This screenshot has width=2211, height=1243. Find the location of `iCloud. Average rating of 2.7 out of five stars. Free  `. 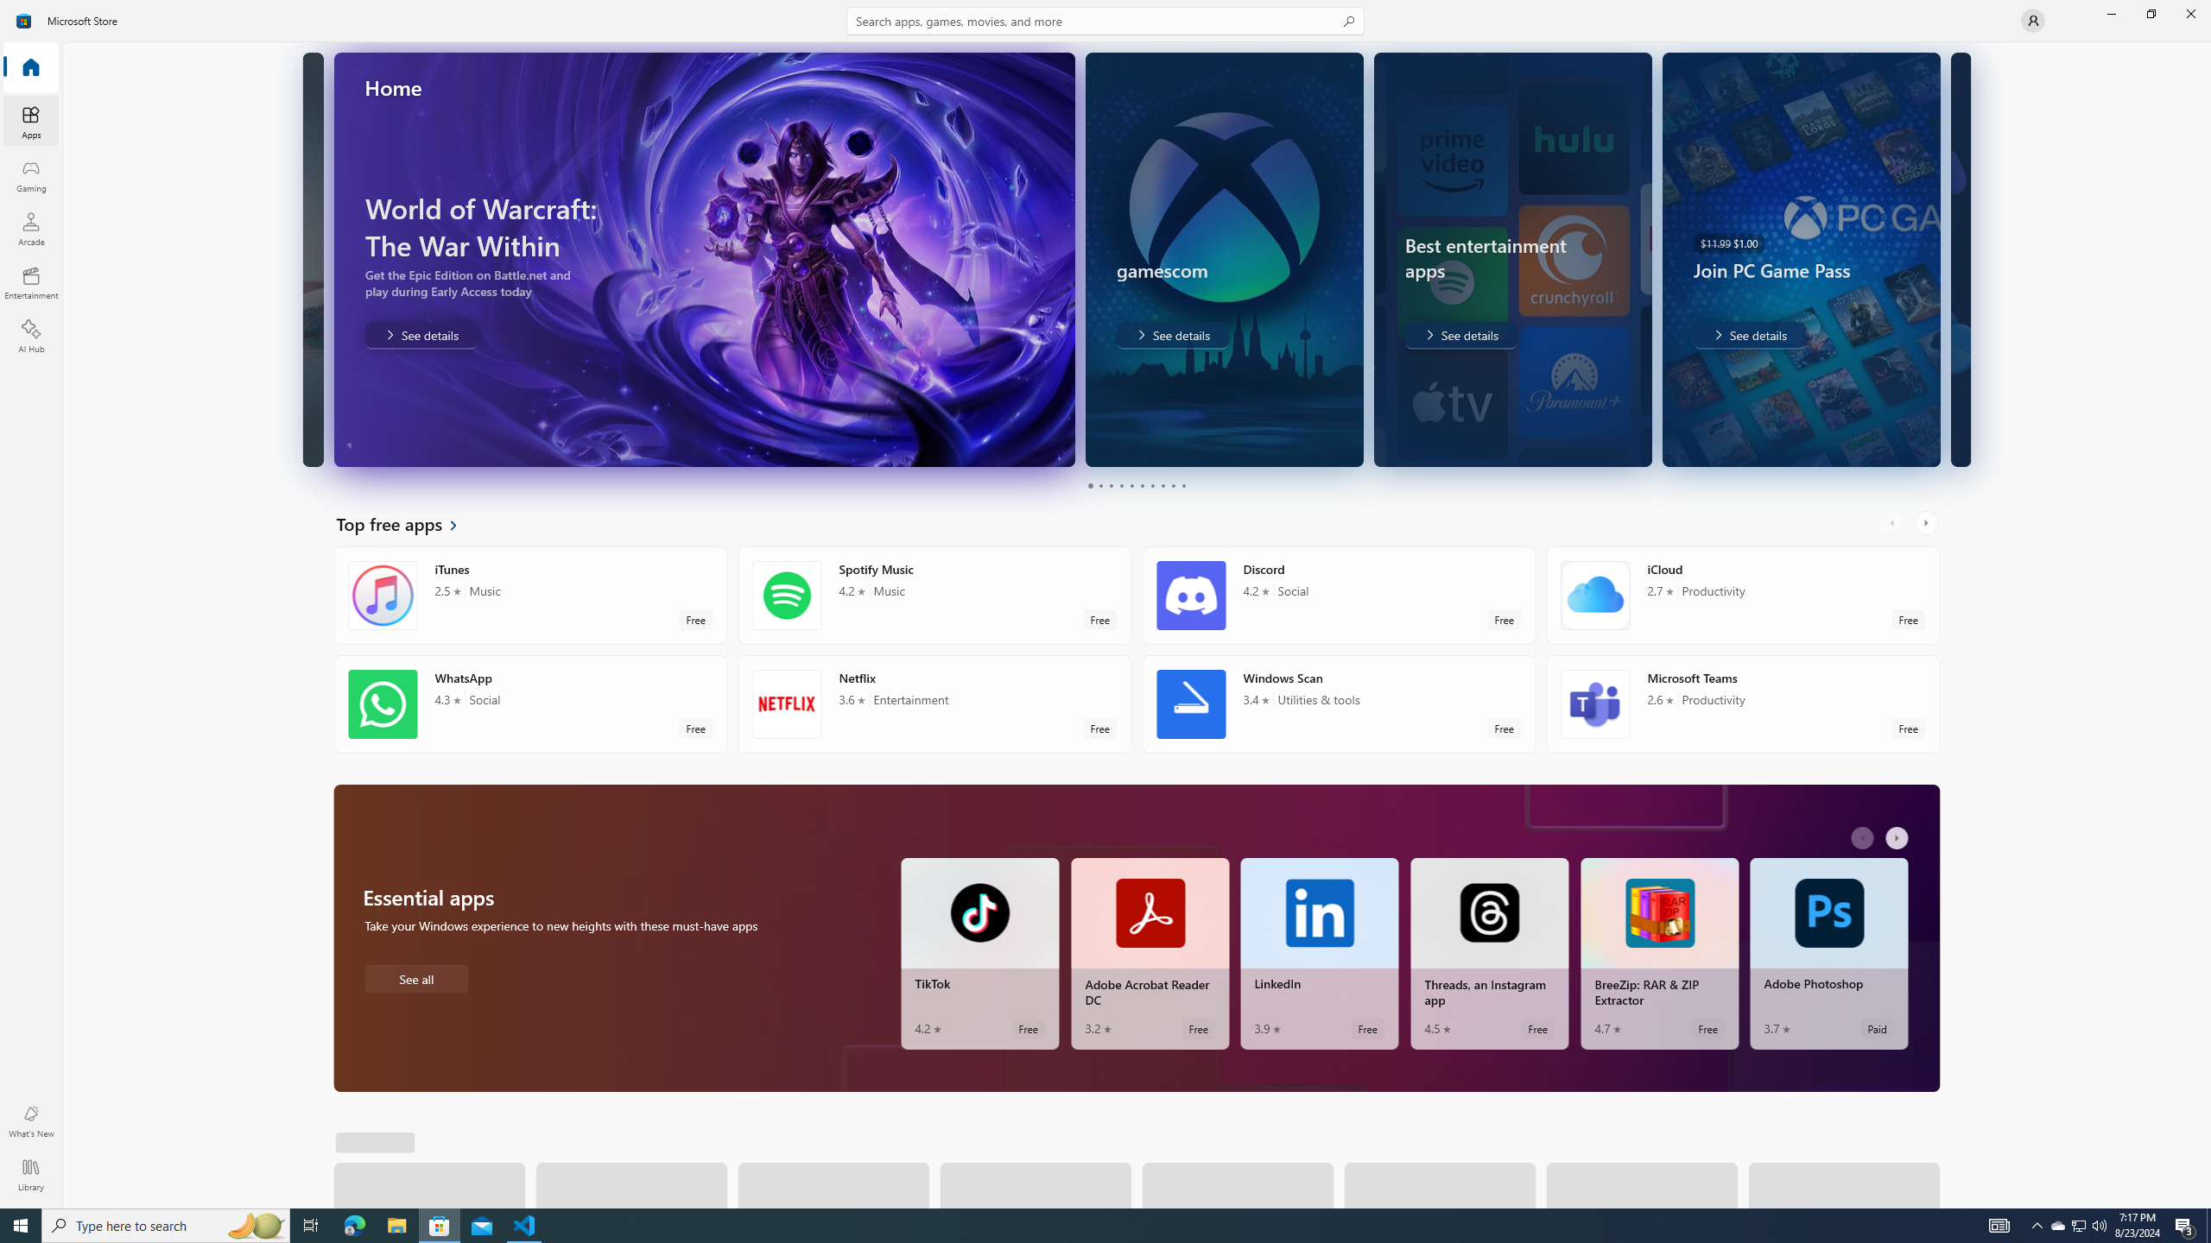

iCloud. Average rating of 2.7 out of five stars. Free   is located at coordinates (1742, 596).